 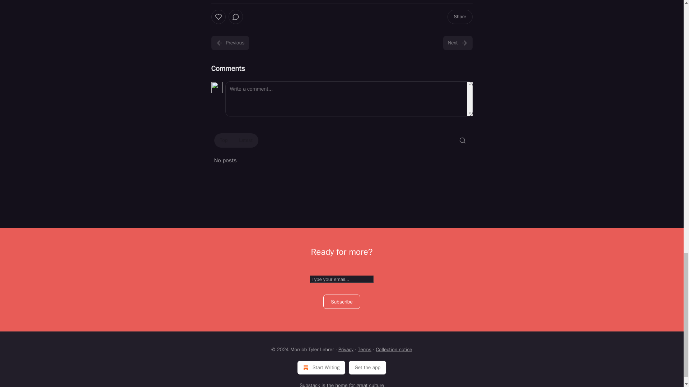 I want to click on Terms, so click(x=364, y=349).